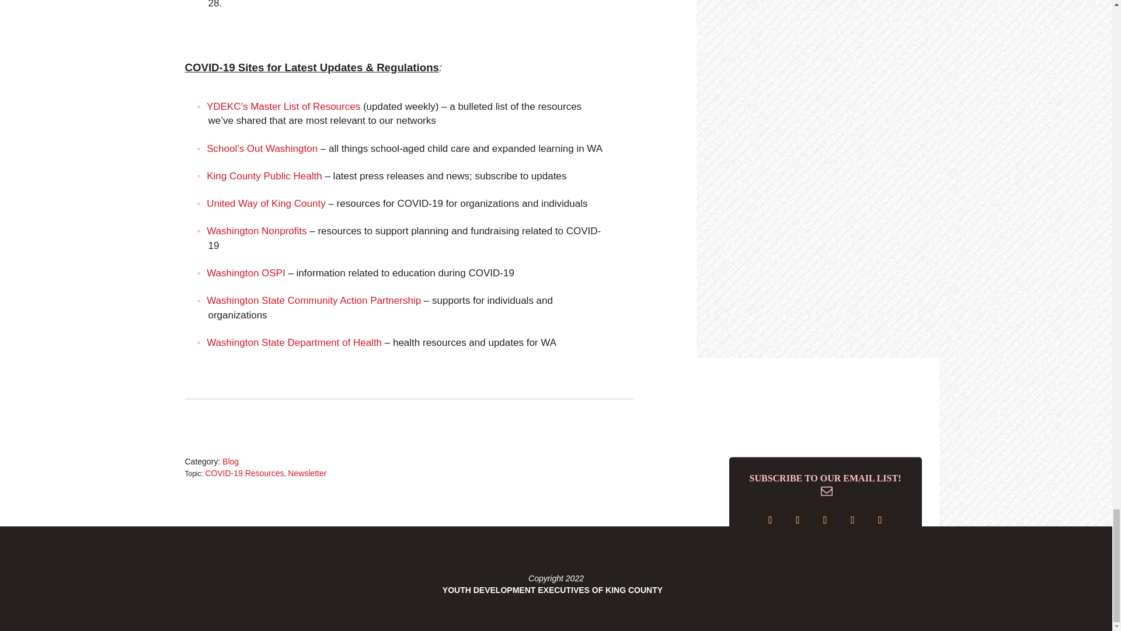 This screenshot has height=631, width=1121. I want to click on Default Label, so click(880, 519).